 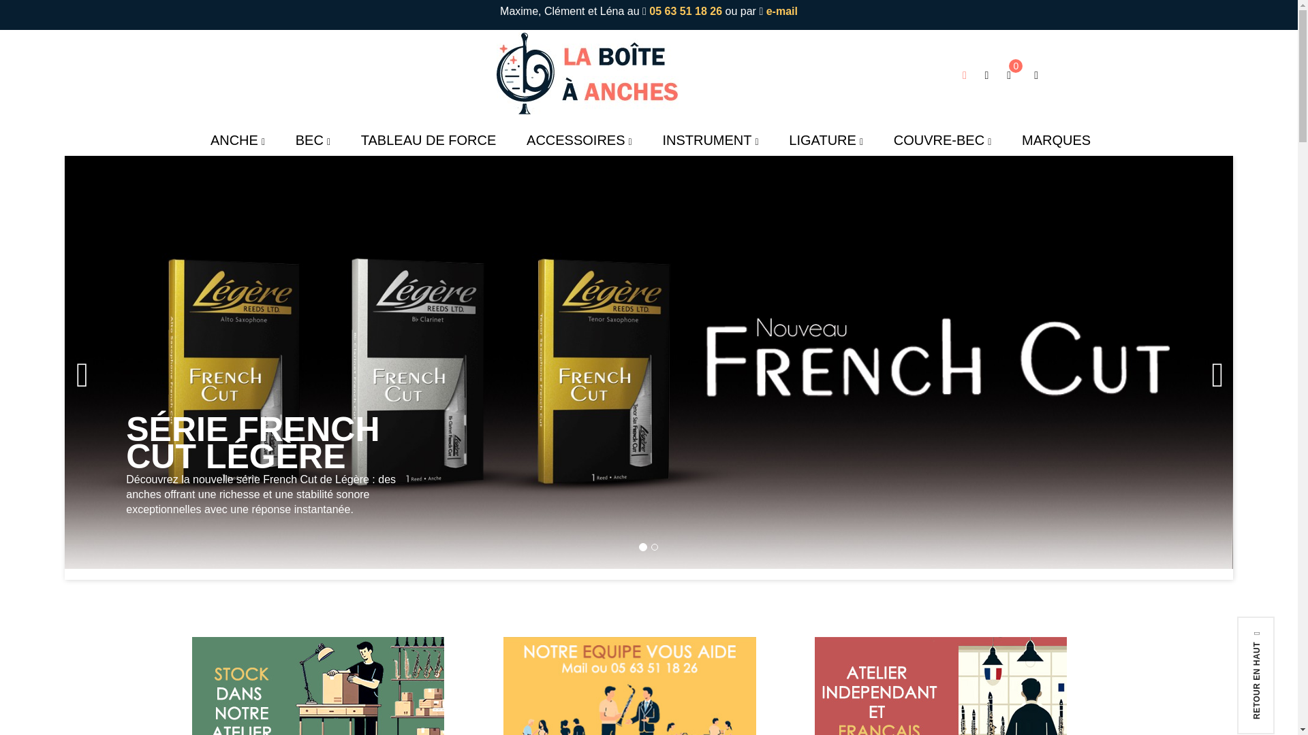 What do you see at coordinates (313, 140) in the screenshot?
I see `BEC` at bounding box center [313, 140].